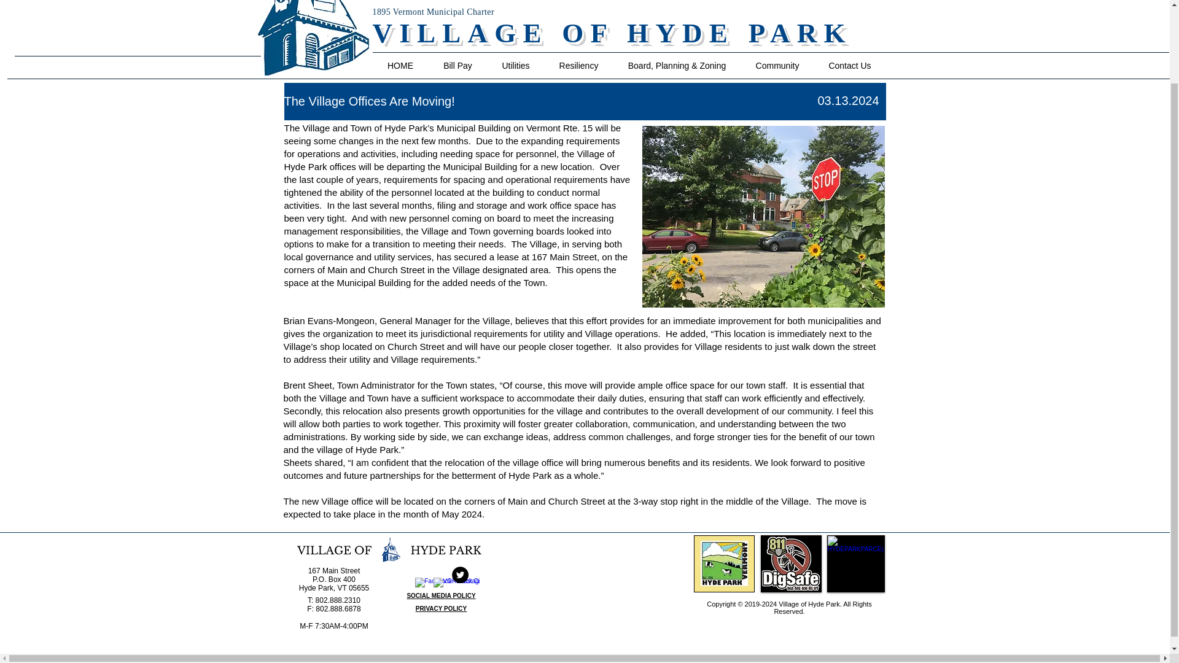 The height and width of the screenshot is (663, 1179). I want to click on HOME, so click(400, 66).